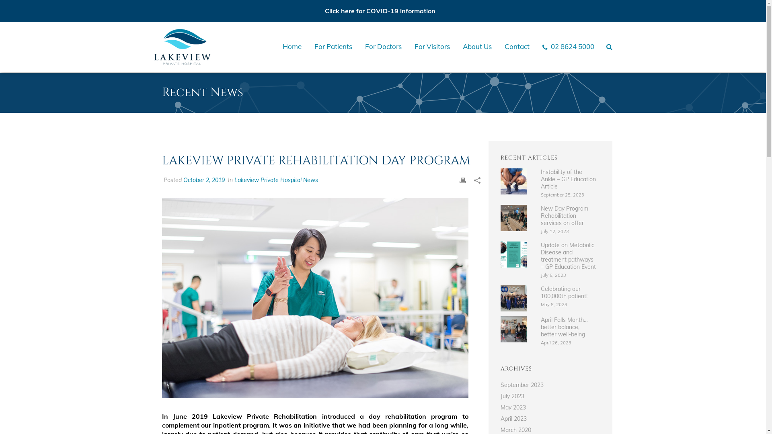 This screenshot has width=772, height=434. Describe the element at coordinates (569, 293) in the screenshot. I see `Celebrating our 100,000th patient!` at that location.